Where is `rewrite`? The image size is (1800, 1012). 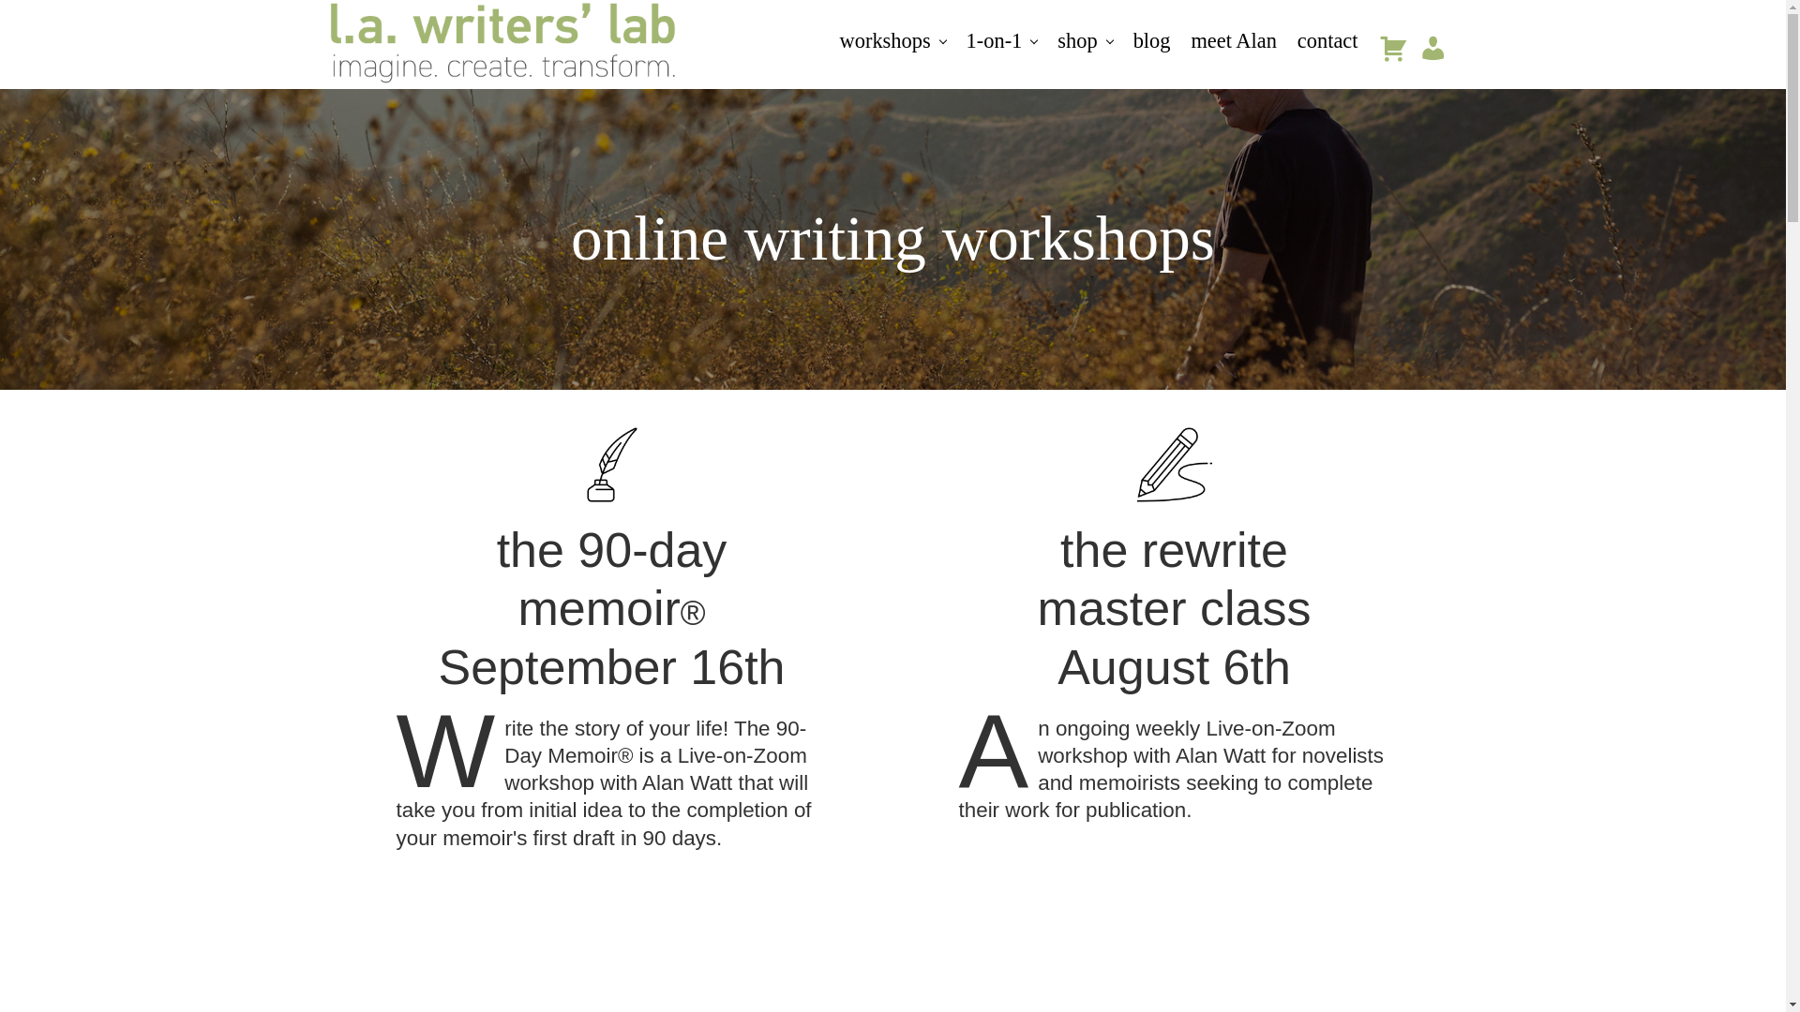 rewrite is located at coordinates (1174, 464).